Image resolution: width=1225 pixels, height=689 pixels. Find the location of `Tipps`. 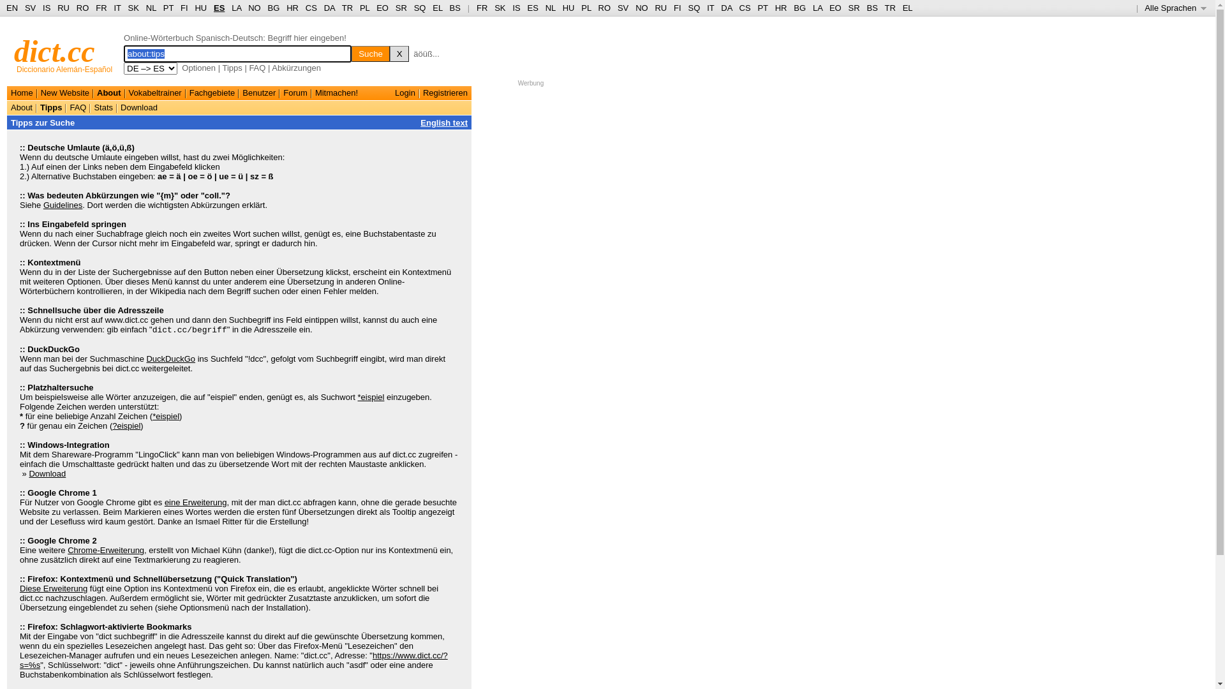

Tipps is located at coordinates (51, 107).